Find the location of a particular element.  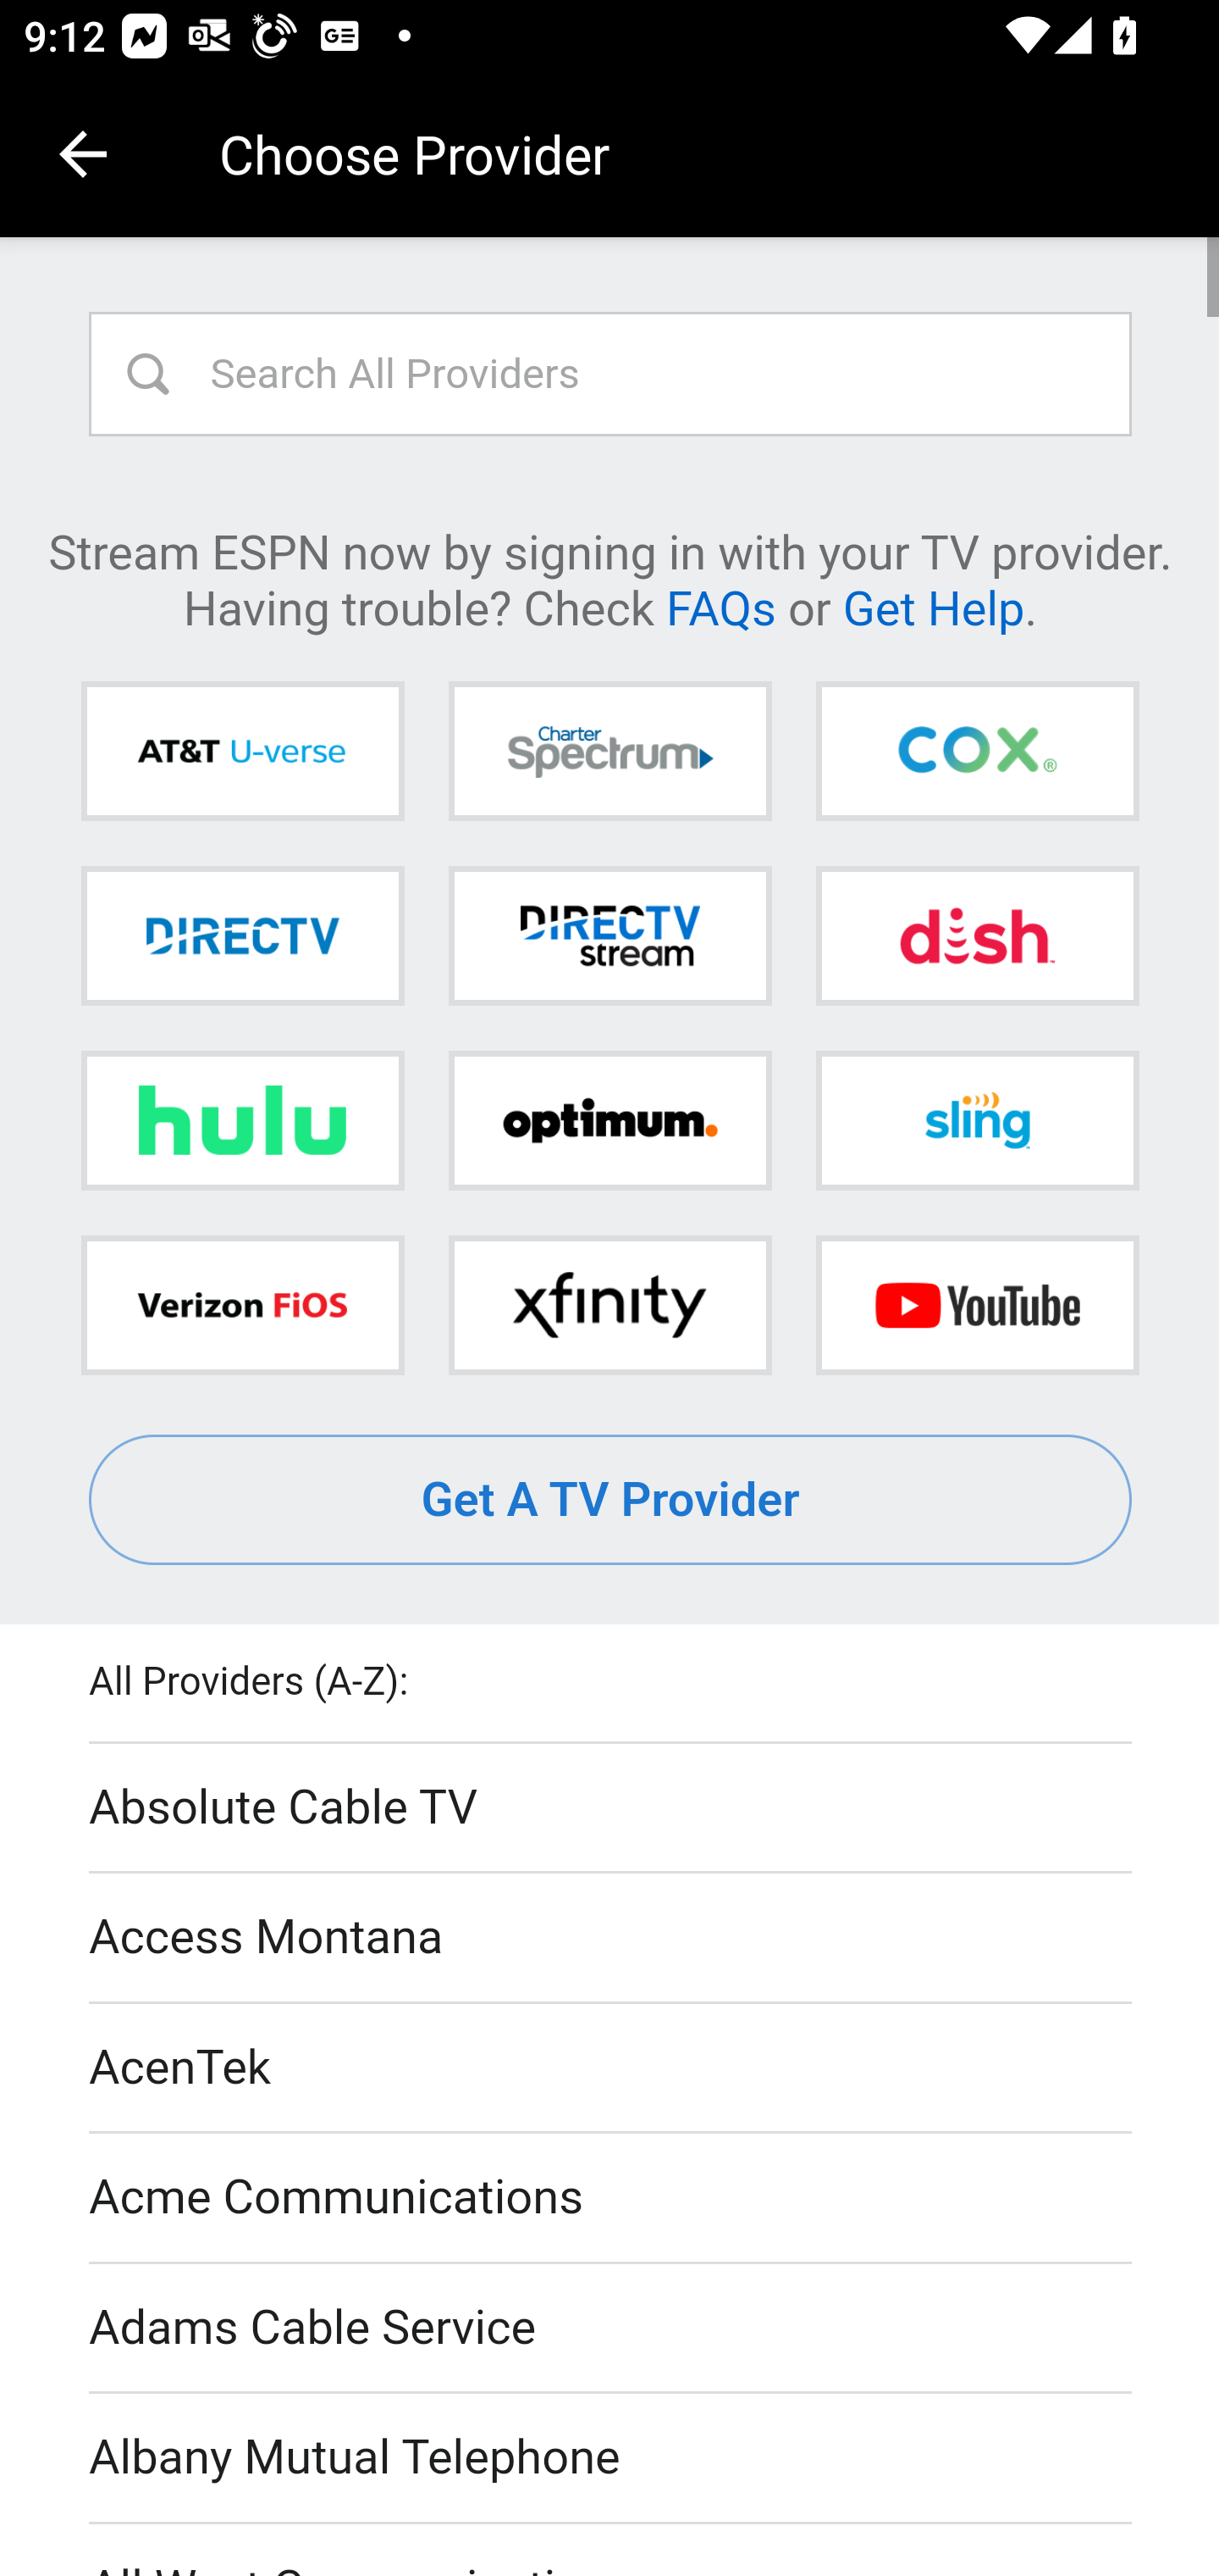

AT&T U-verse is located at coordinates (242, 752).